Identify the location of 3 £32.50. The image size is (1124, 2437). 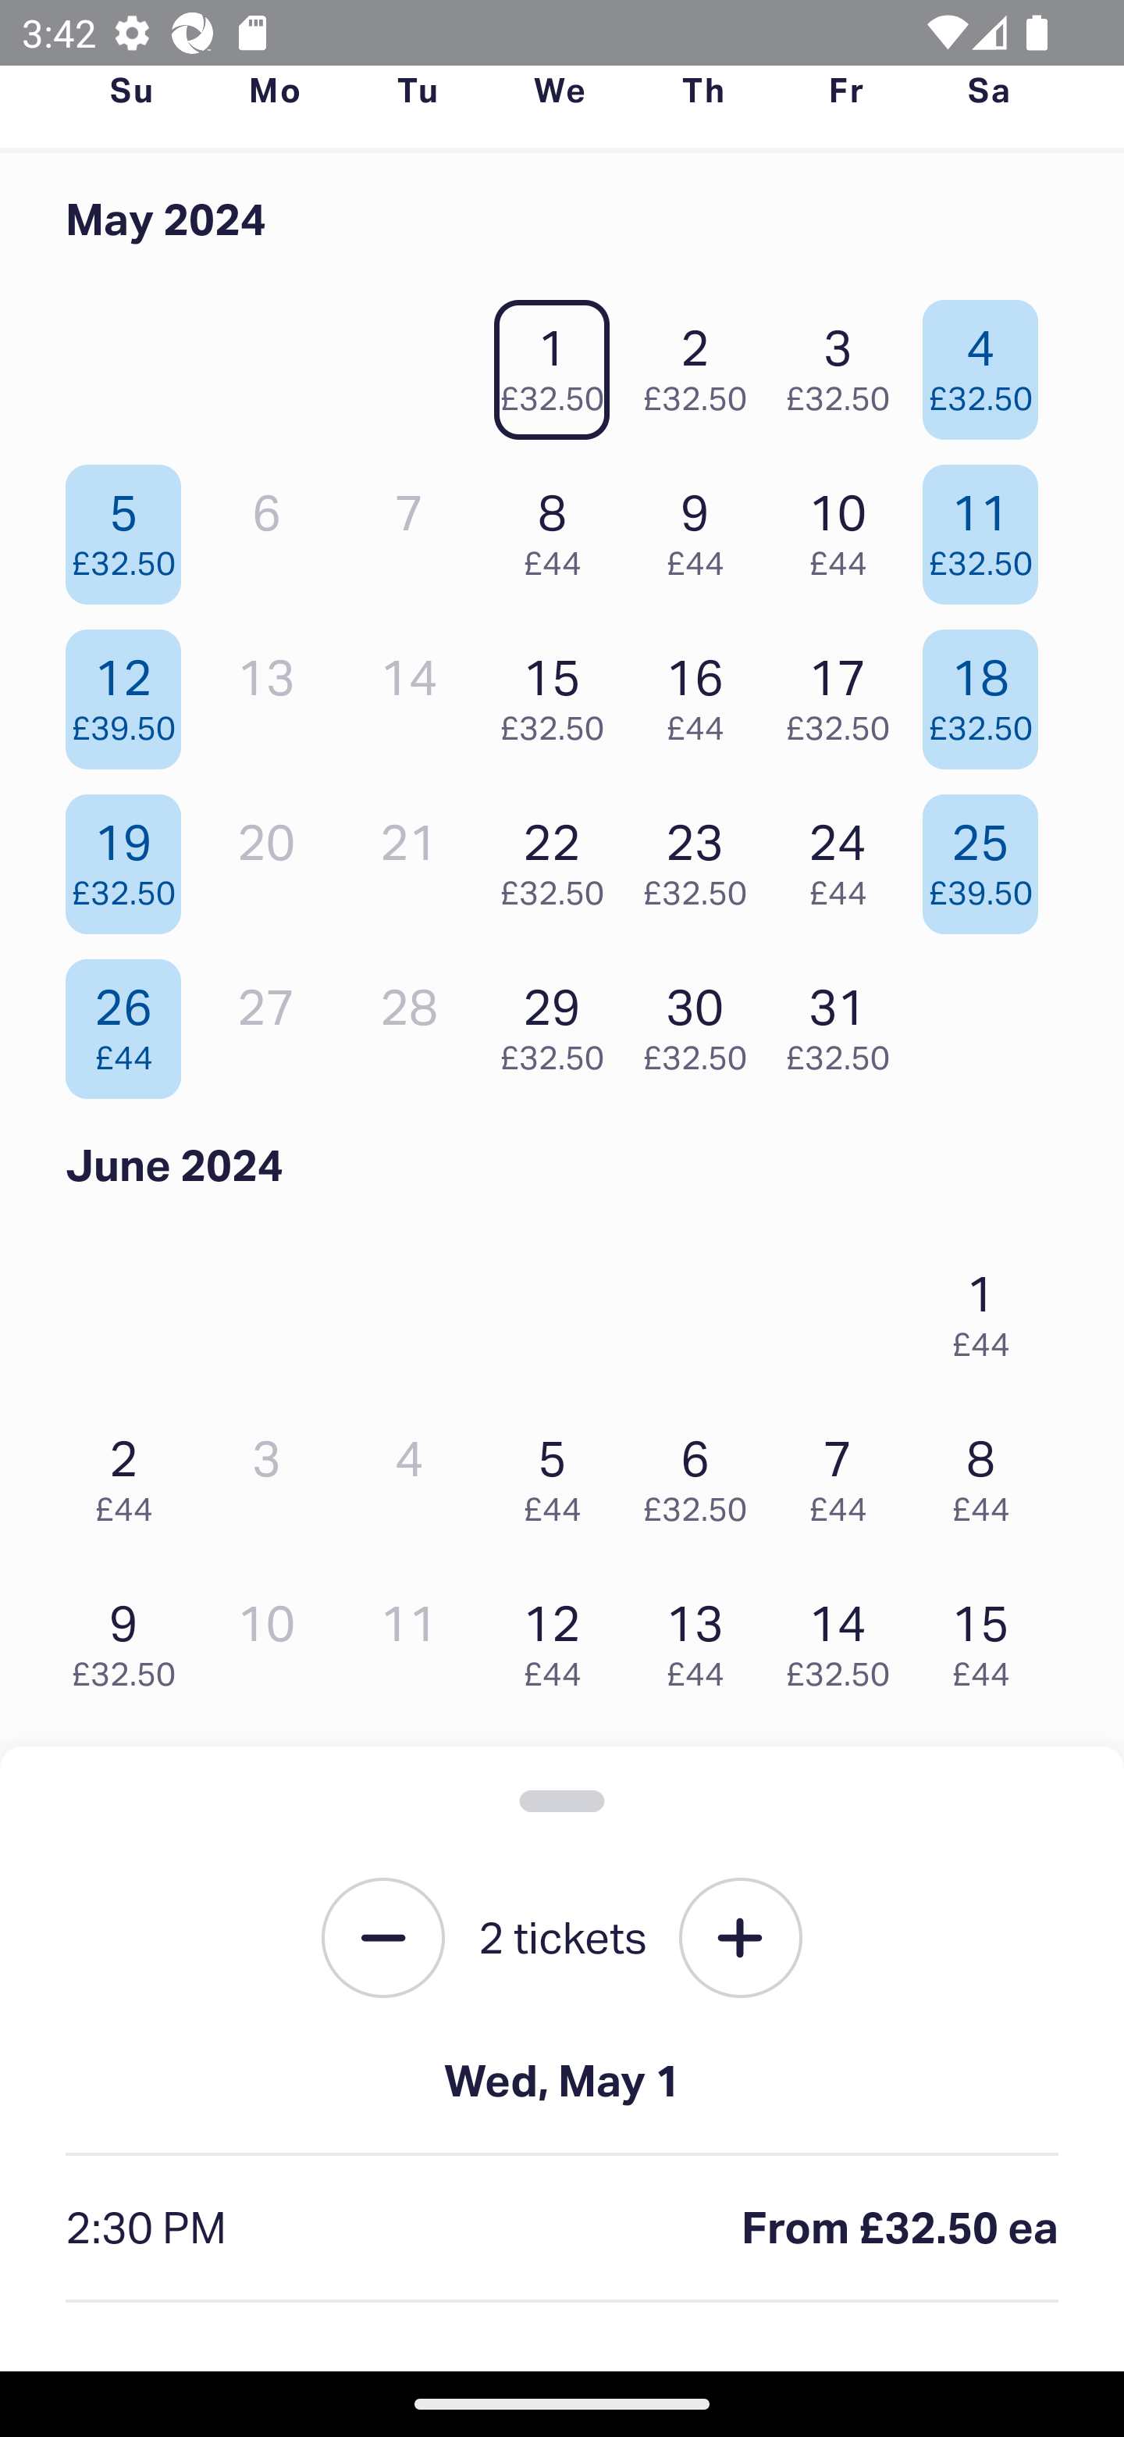
(845, 362).